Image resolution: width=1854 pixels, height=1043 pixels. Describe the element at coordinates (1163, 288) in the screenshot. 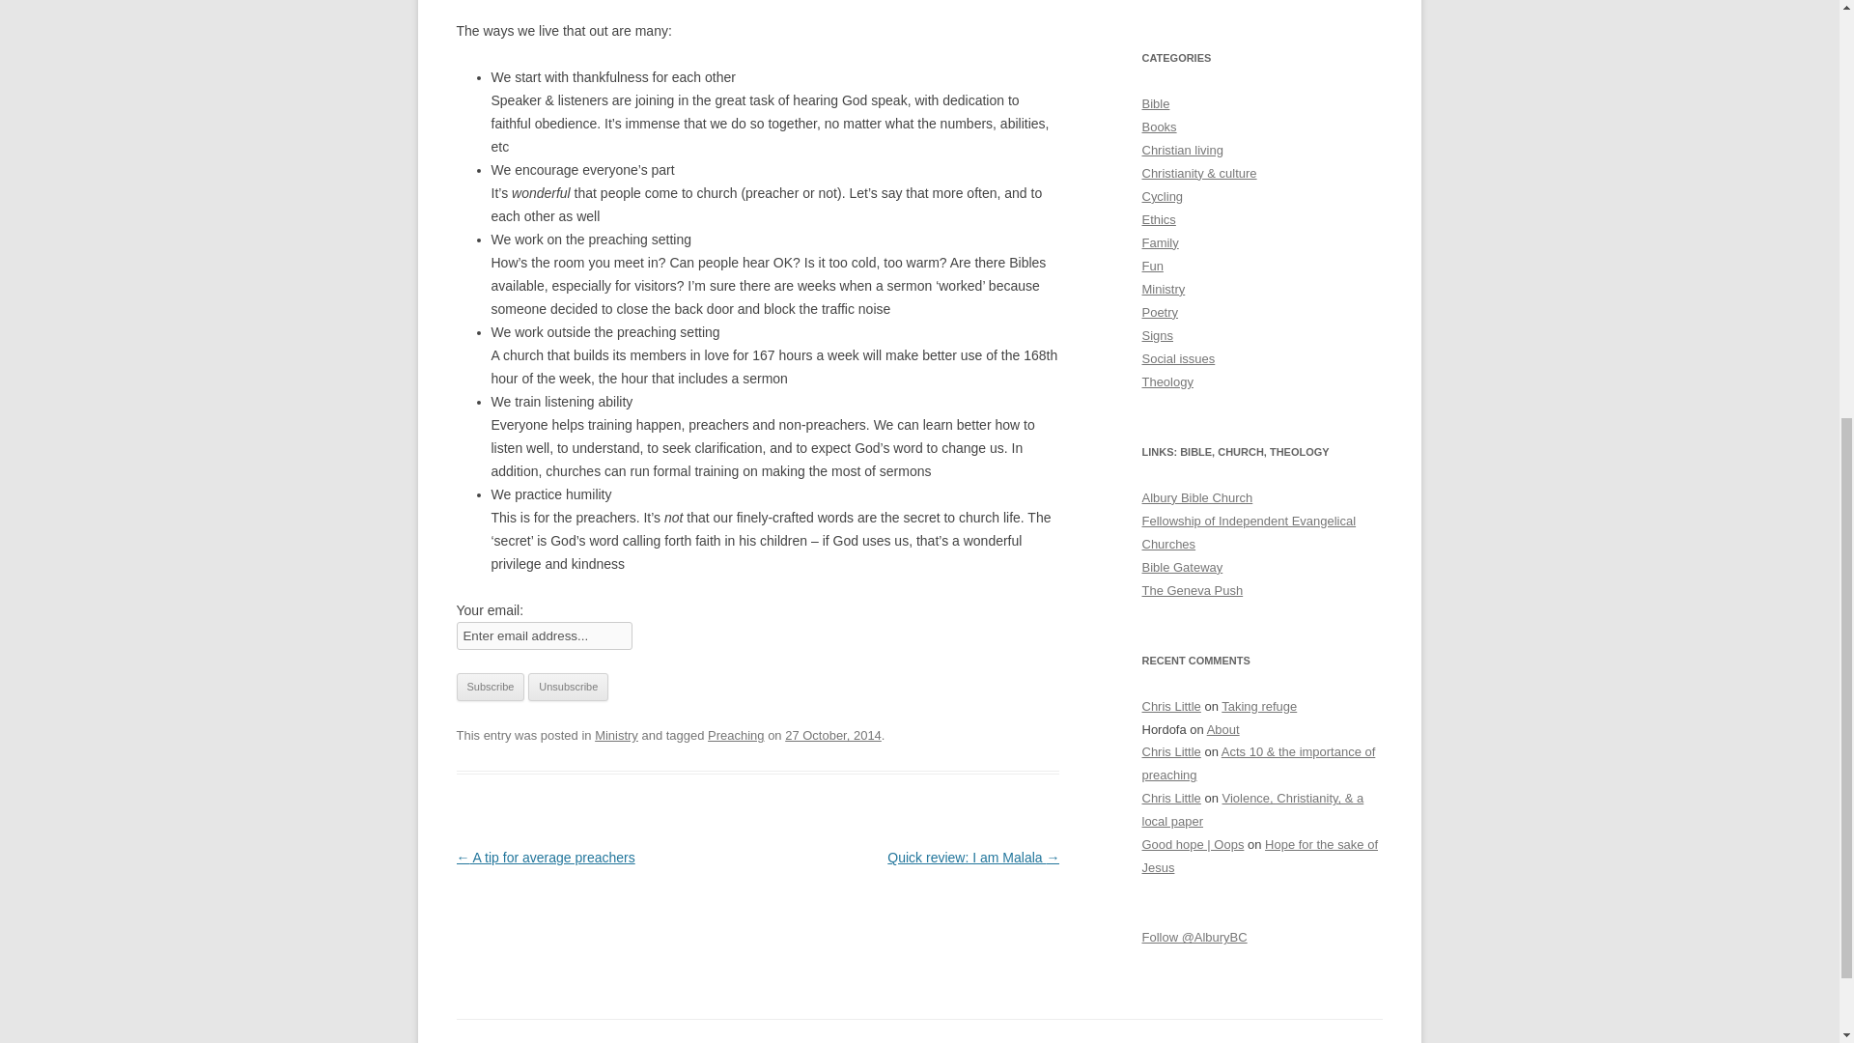

I see `Ministry` at that location.